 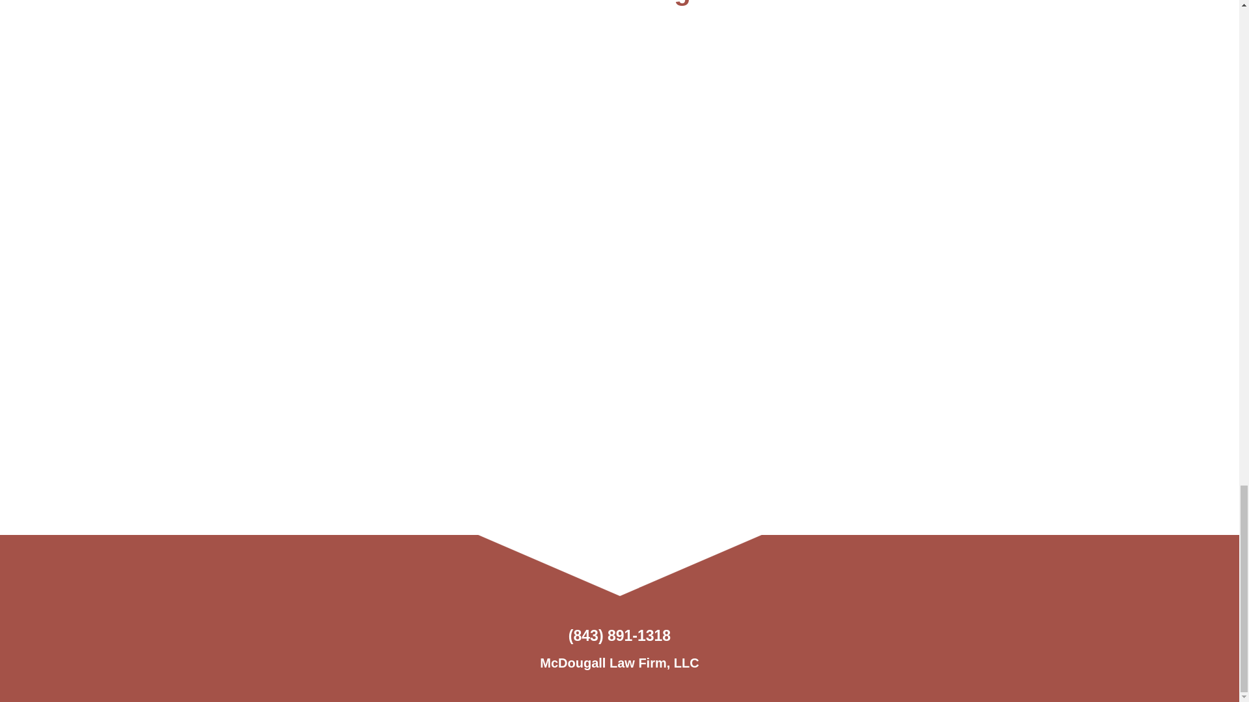 What do you see at coordinates (327, 264) in the screenshot?
I see `million-dollar-adv-forum` at bounding box center [327, 264].